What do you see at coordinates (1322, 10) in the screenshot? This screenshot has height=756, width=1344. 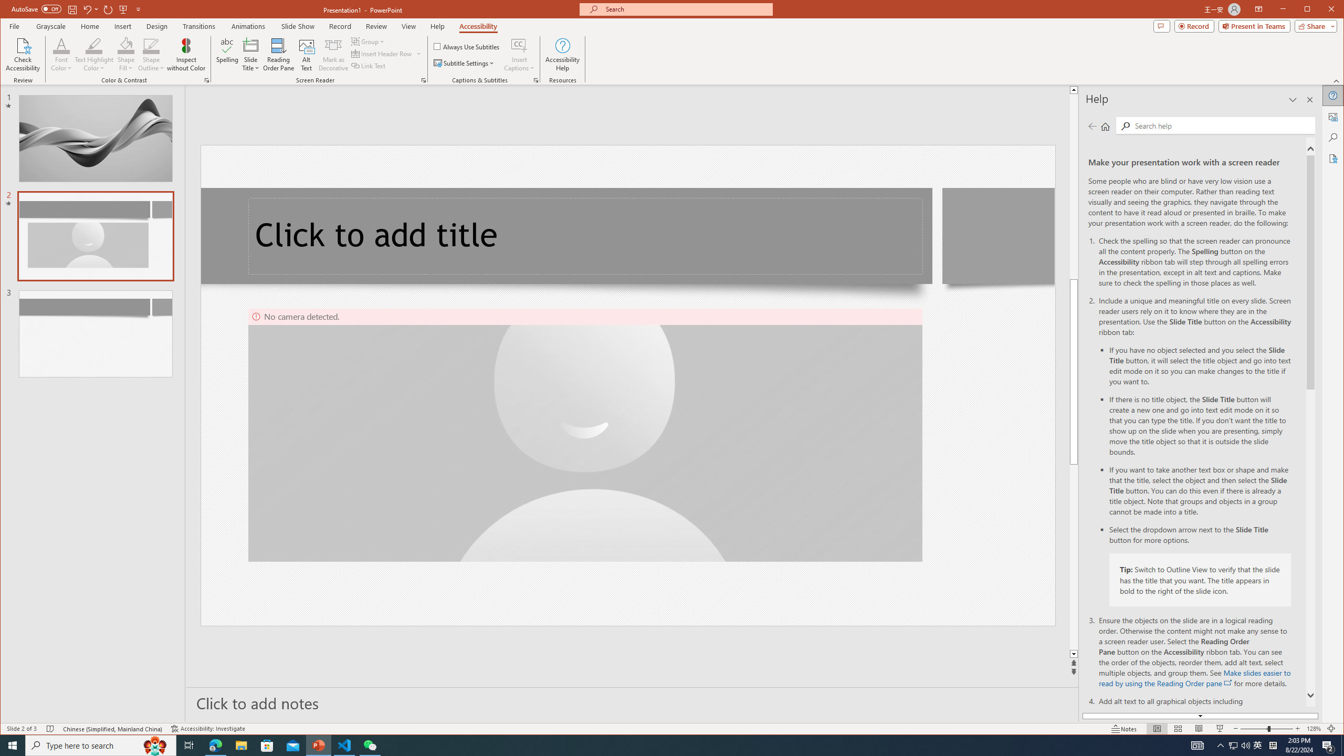 I see `Maximize` at bounding box center [1322, 10].